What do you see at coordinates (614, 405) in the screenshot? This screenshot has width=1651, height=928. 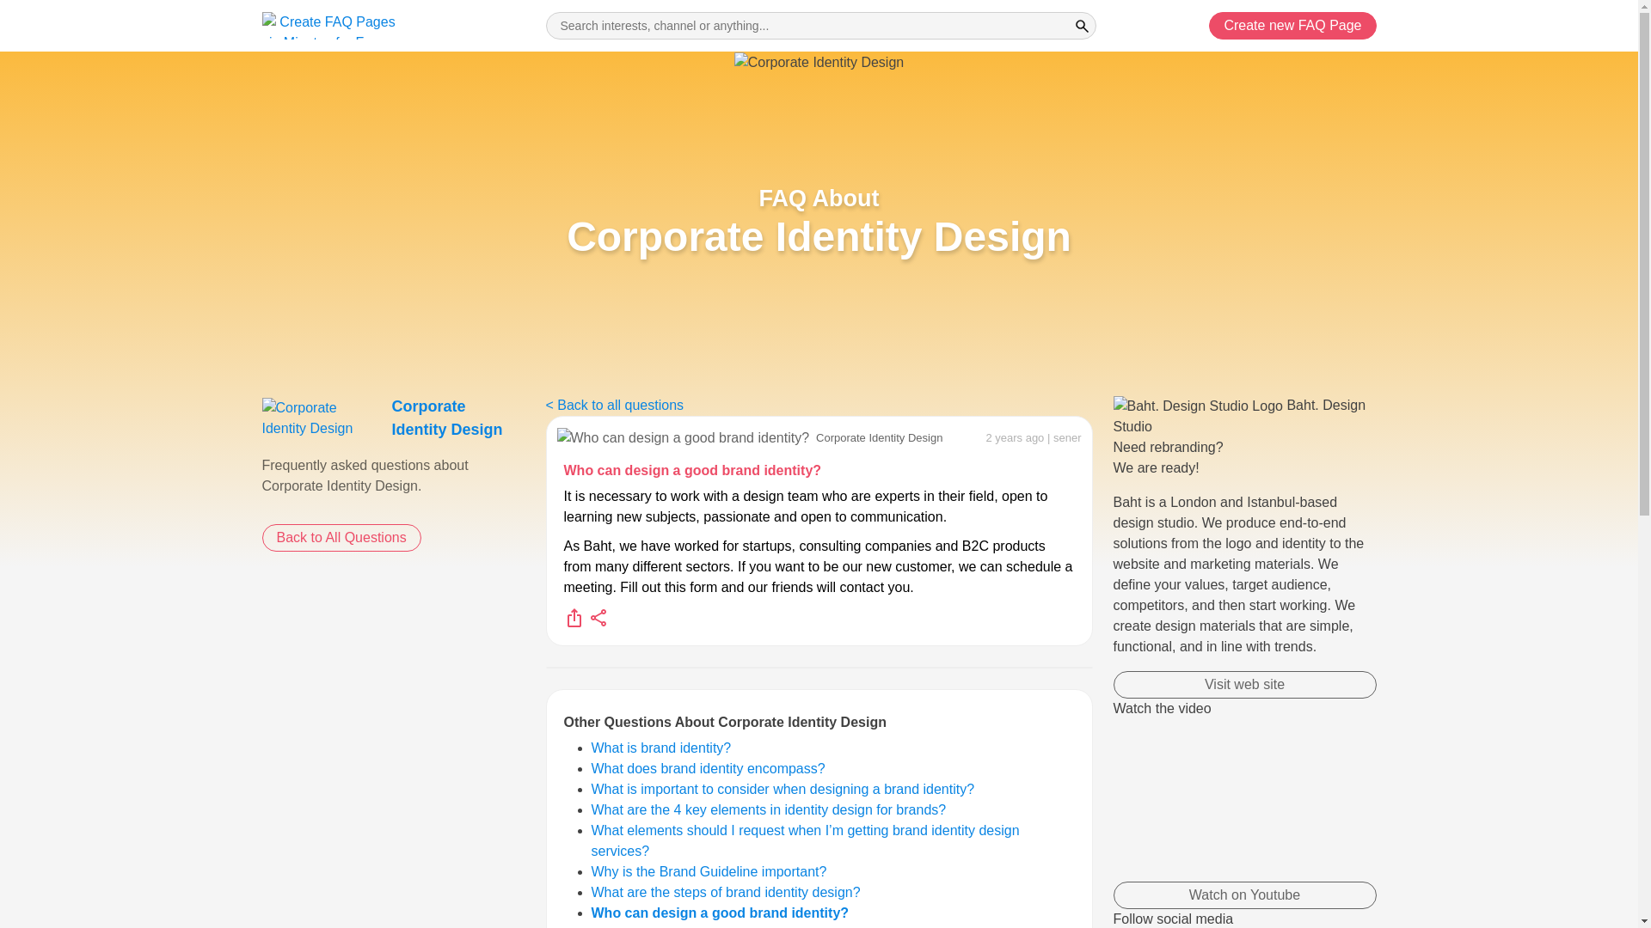 I see `What does brand identity encompass?` at bounding box center [614, 405].